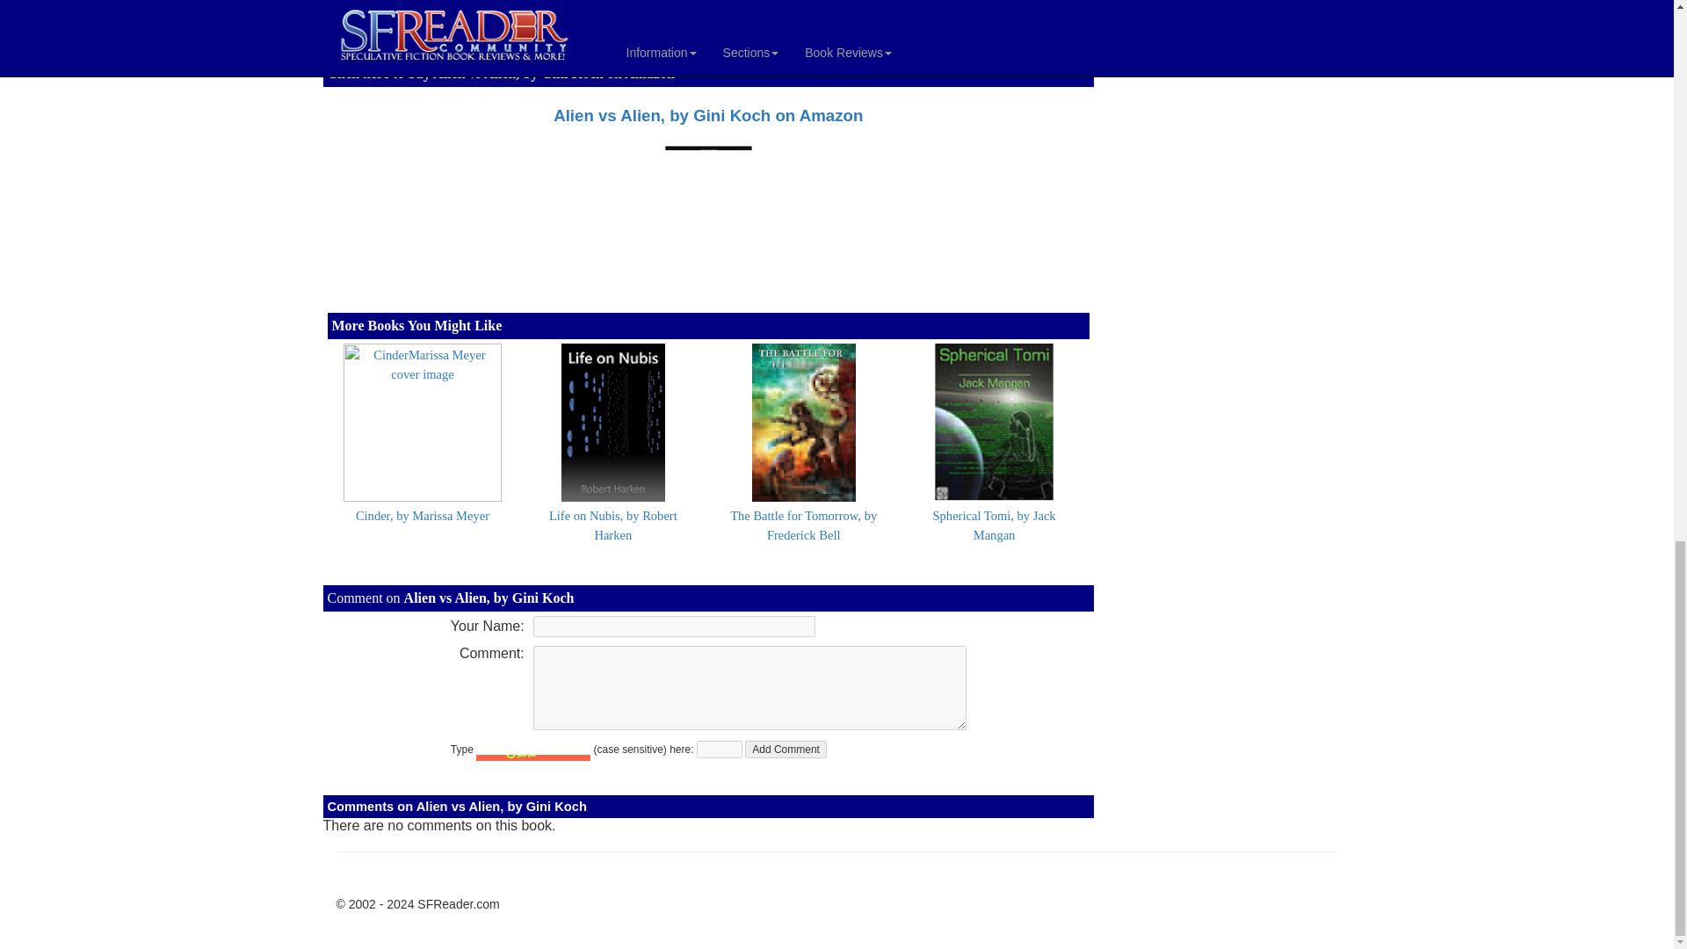 This screenshot has height=949, width=1687. I want to click on Cinder, by Marissa Meyer, so click(422, 515).